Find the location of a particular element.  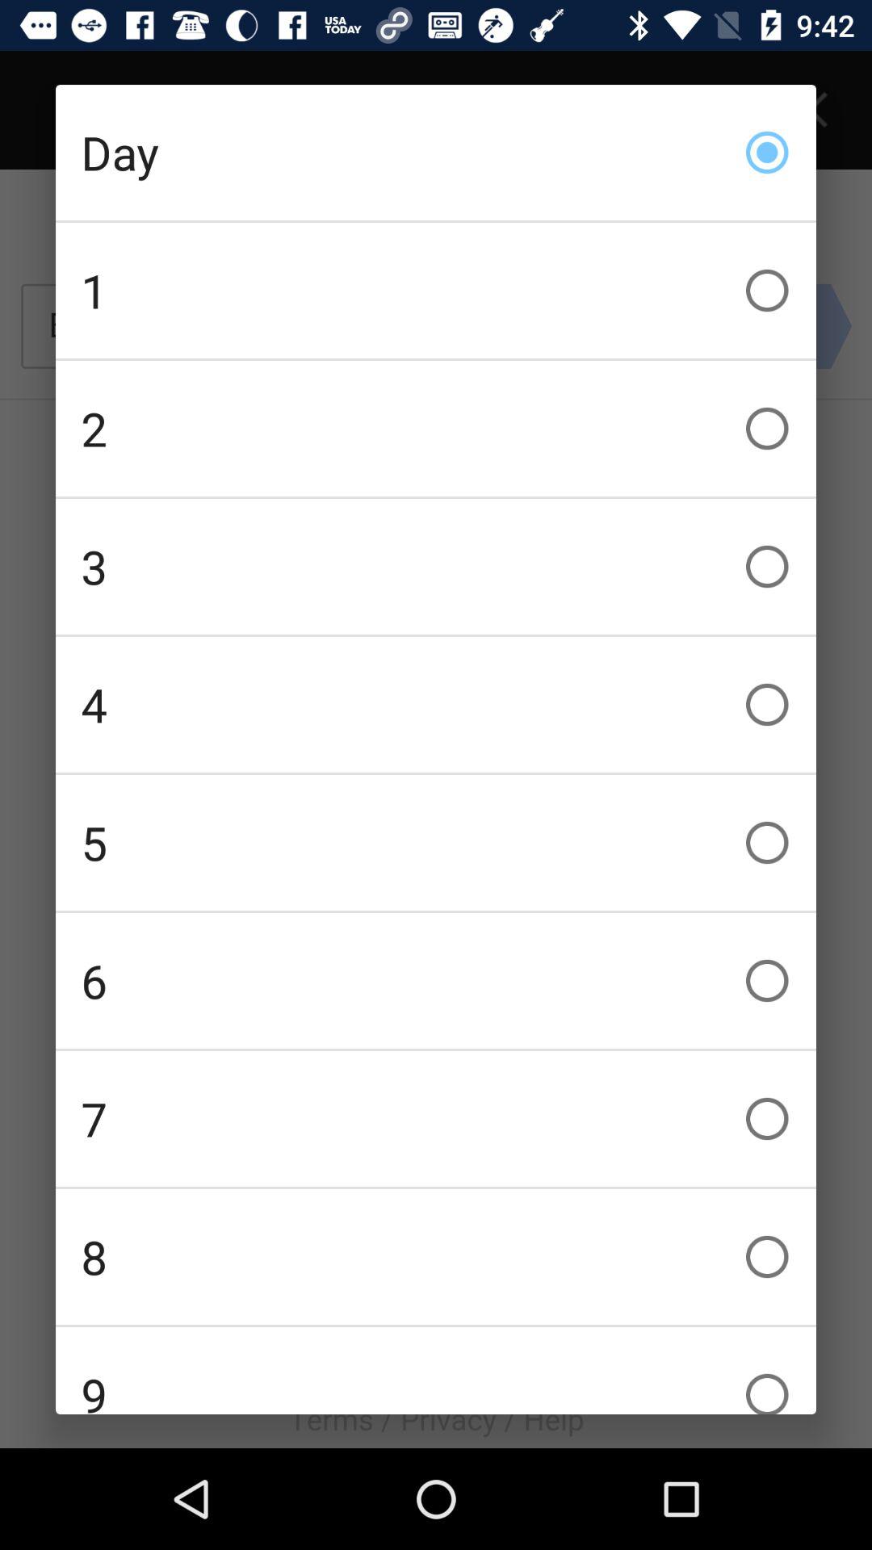

click icon above the 4 checkbox is located at coordinates (436, 567).